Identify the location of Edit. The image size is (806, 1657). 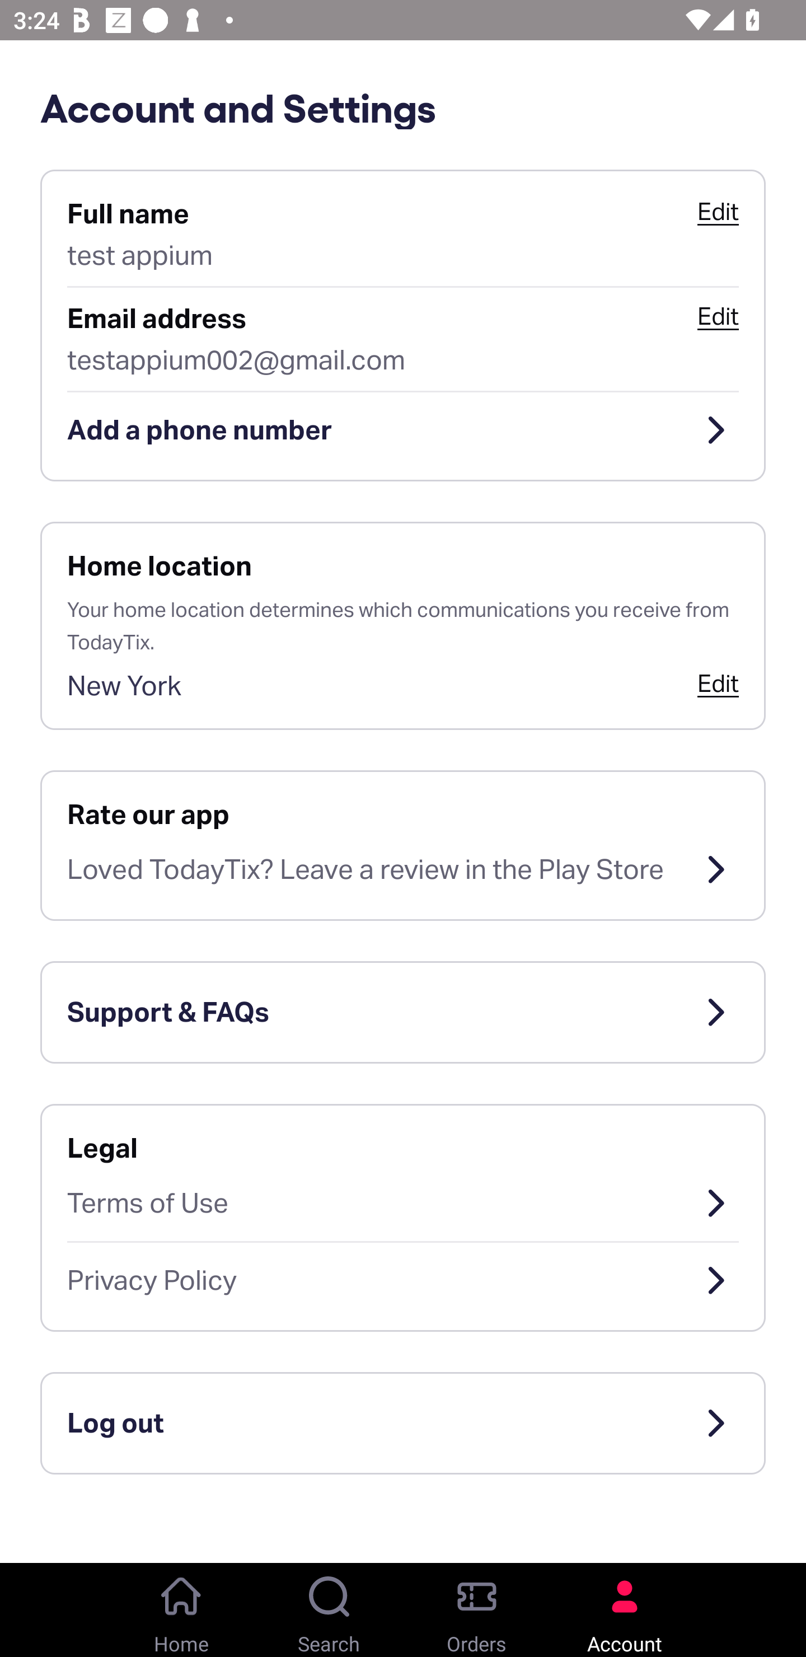
(718, 212).